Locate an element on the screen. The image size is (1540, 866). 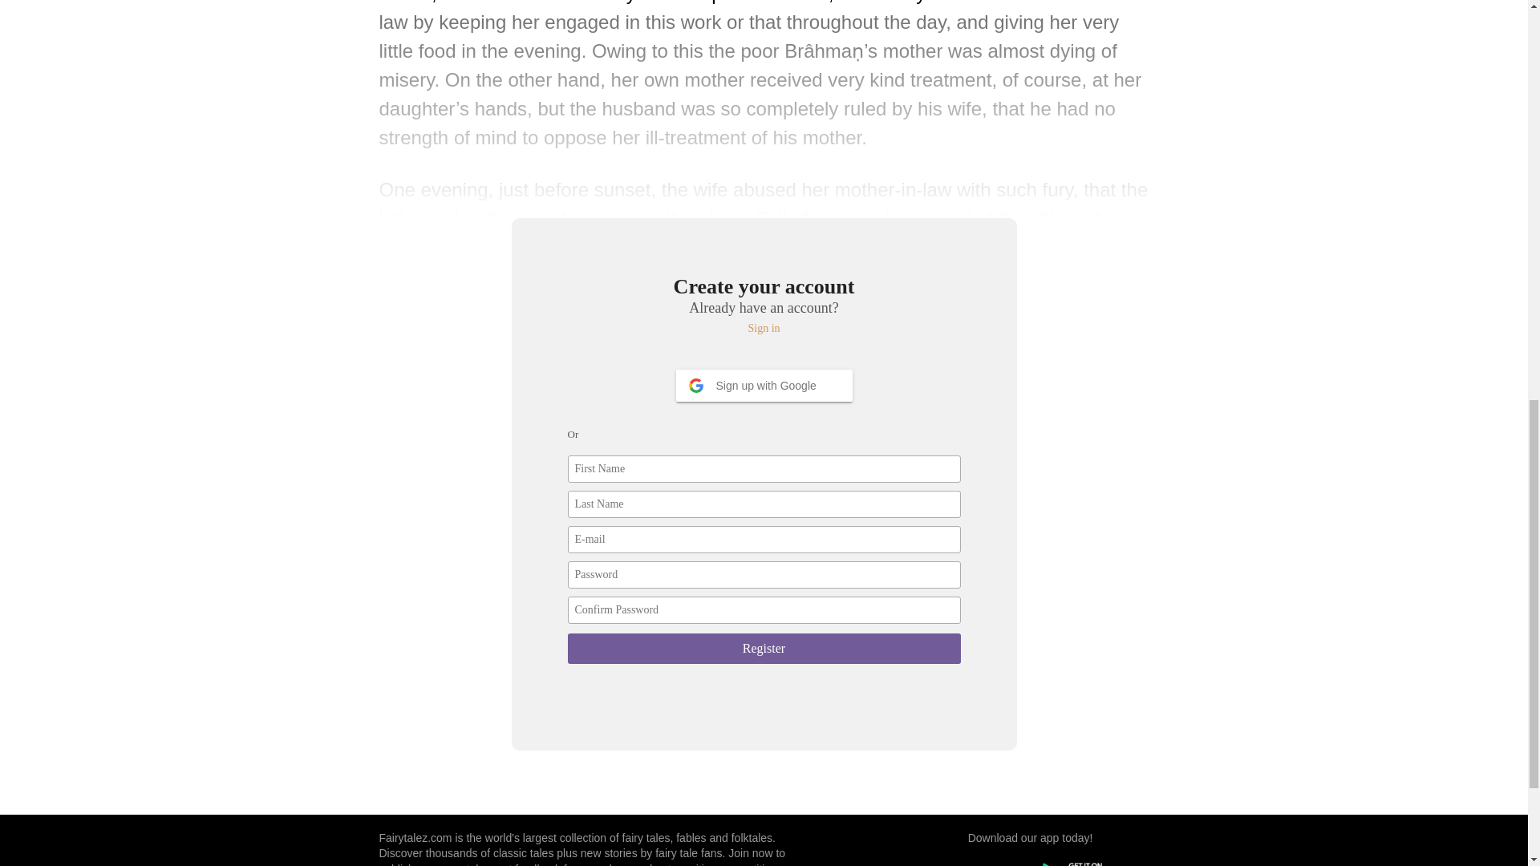
Sign in is located at coordinates (764, 329).